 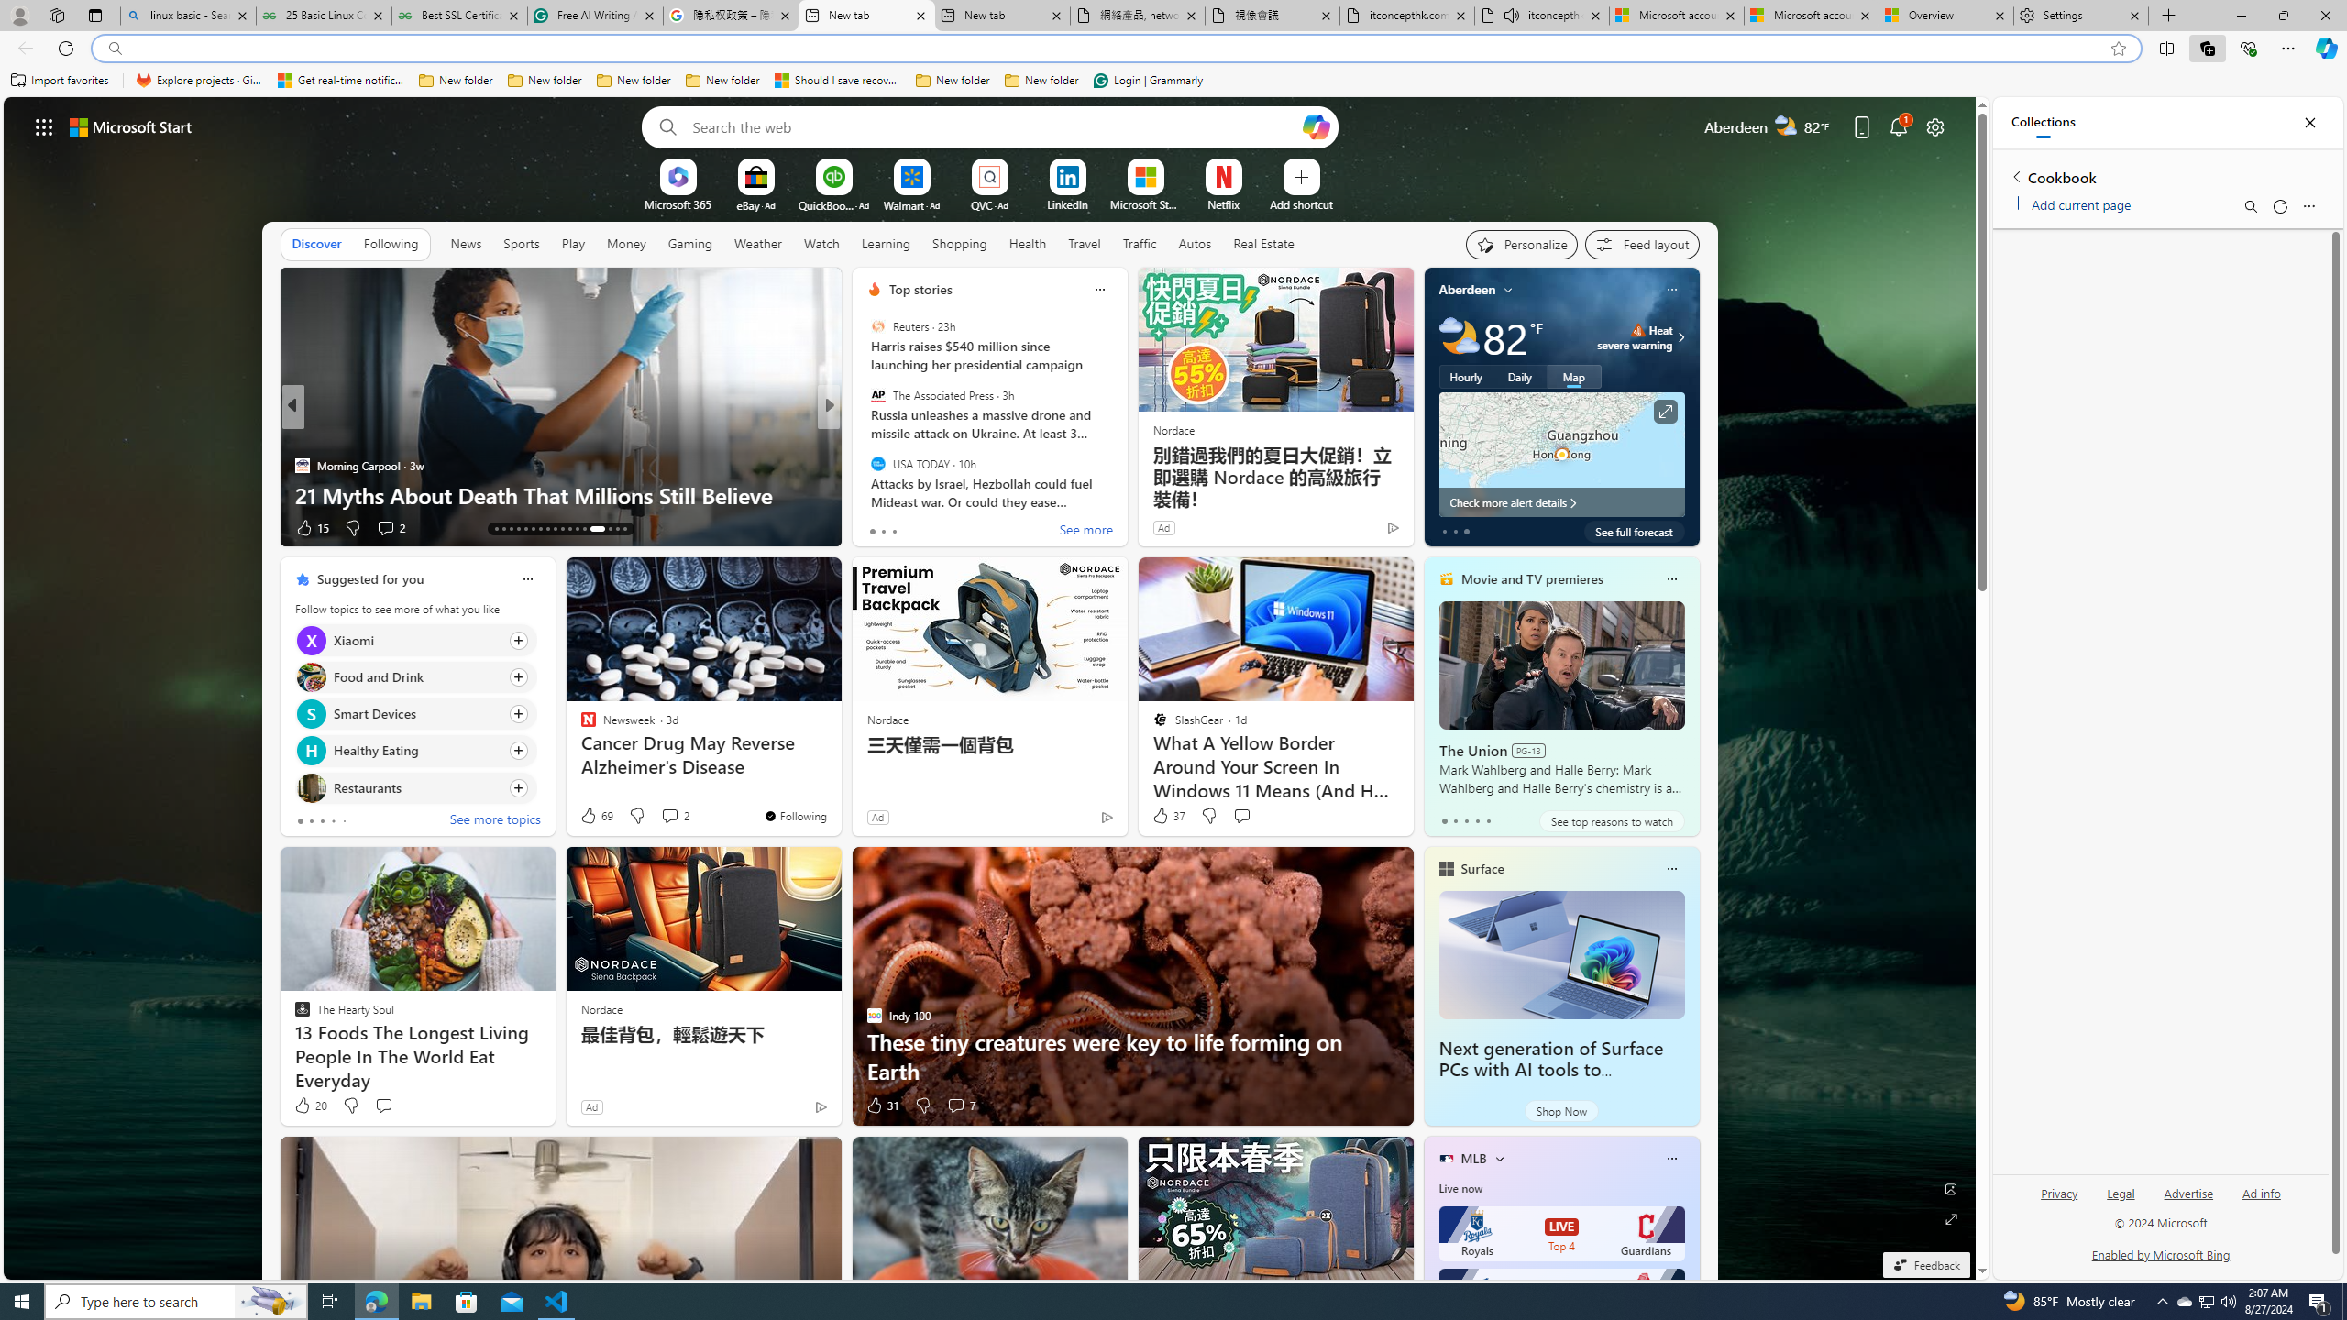 I want to click on Daily, so click(x=1520, y=376).